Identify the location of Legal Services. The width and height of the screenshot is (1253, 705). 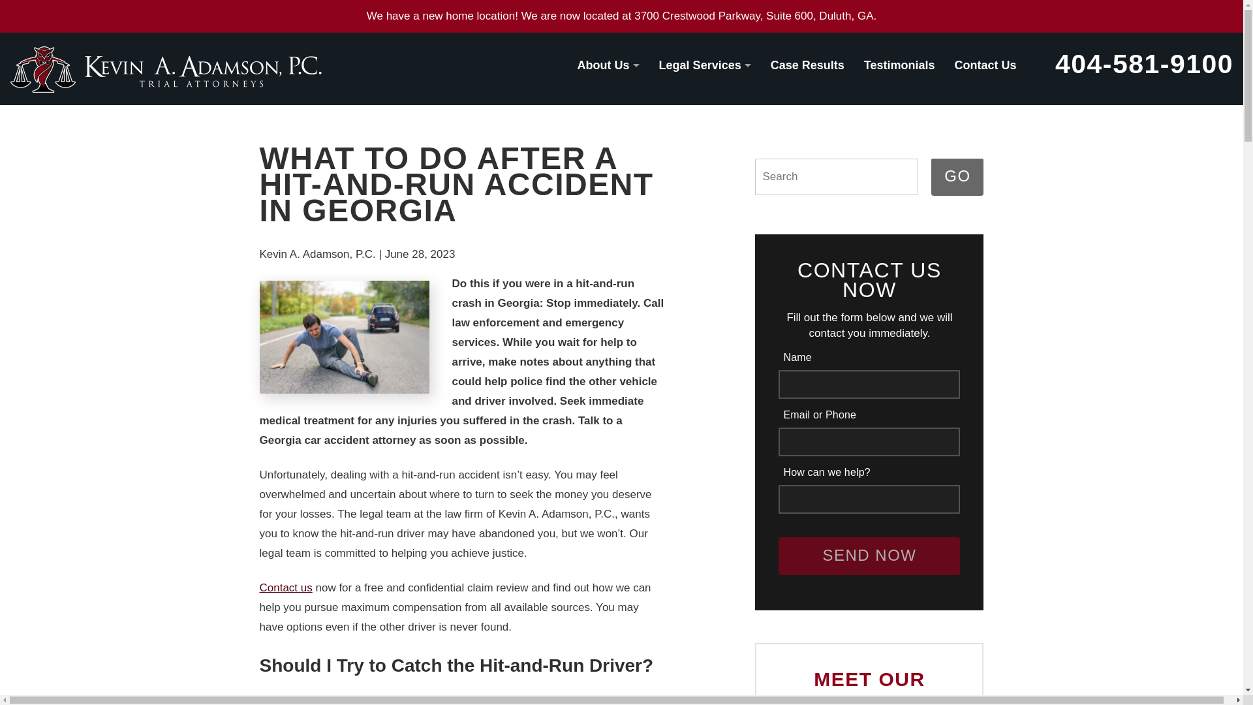
(705, 73).